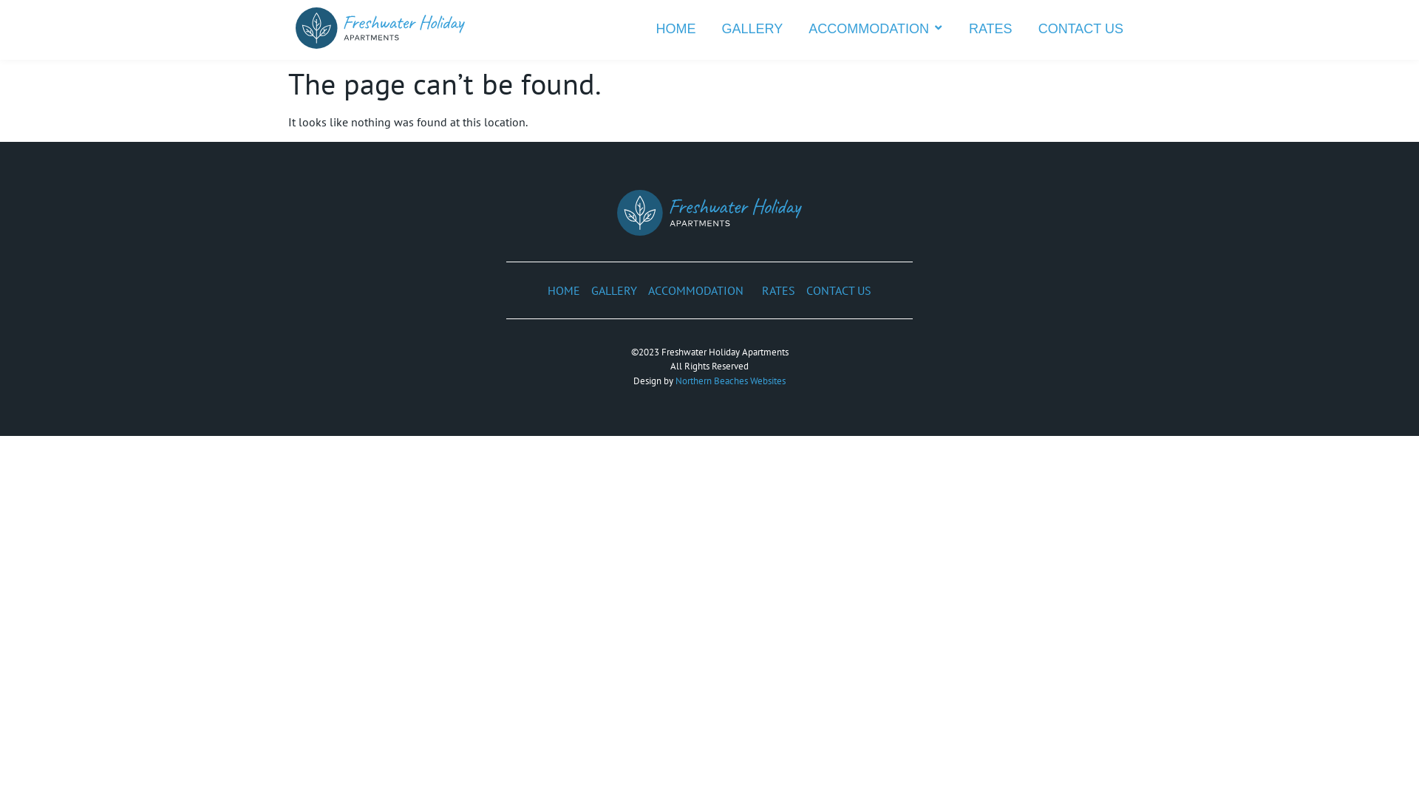  What do you see at coordinates (990, 29) in the screenshot?
I see `RATES` at bounding box center [990, 29].